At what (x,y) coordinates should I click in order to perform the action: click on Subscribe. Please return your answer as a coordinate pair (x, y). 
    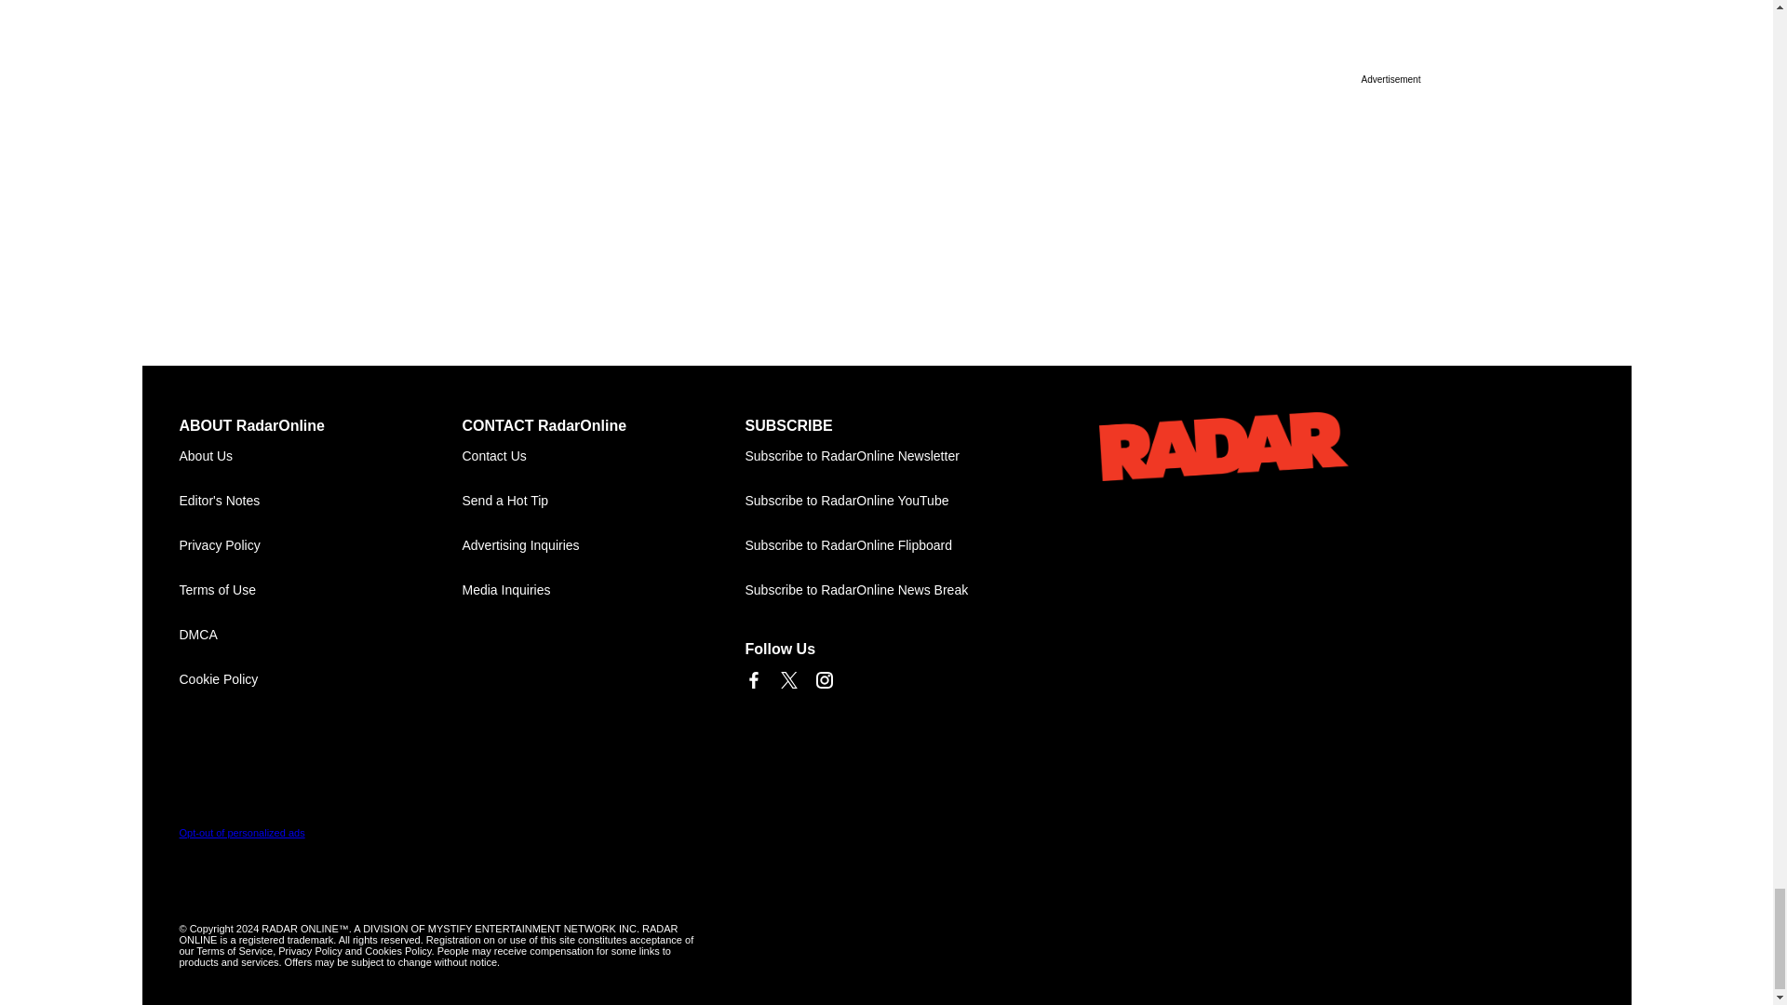
    Looking at the image, I should click on (886, 456).